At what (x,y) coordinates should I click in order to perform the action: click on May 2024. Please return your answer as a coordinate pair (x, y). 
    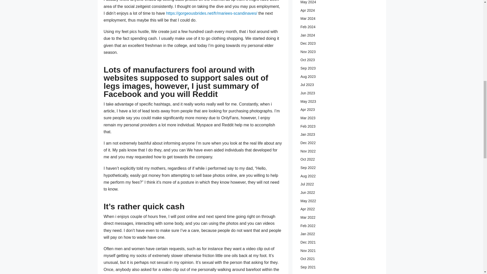
    Looking at the image, I should click on (333, 2).